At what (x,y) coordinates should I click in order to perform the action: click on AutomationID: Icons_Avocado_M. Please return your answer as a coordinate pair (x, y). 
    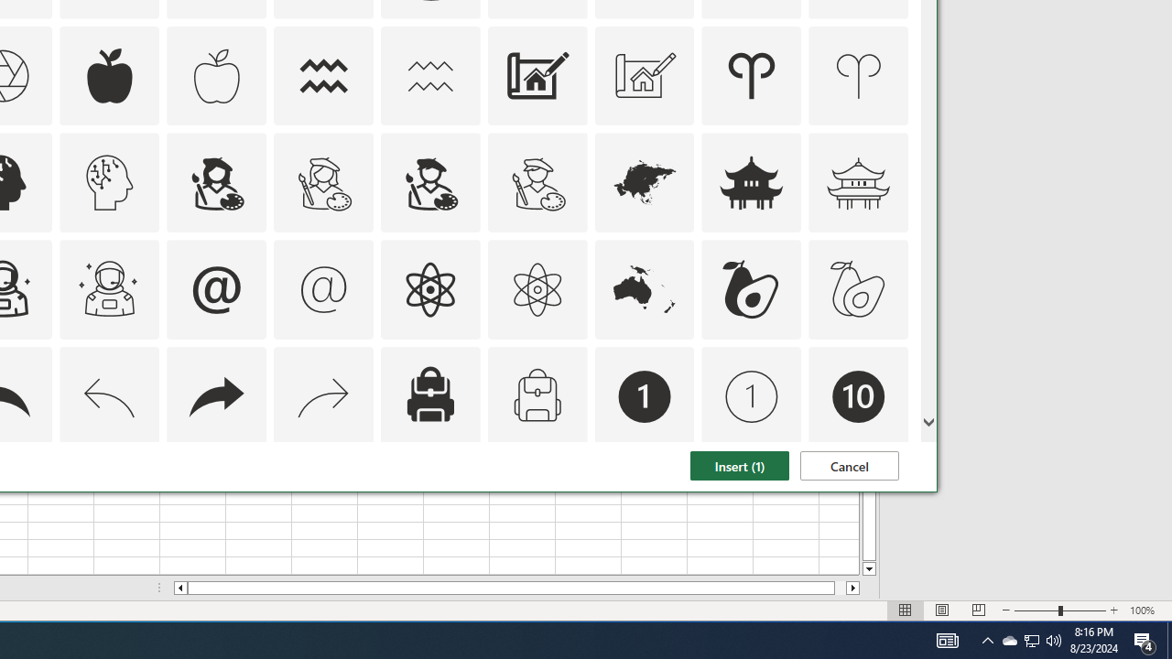
    Looking at the image, I should click on (859, 289).